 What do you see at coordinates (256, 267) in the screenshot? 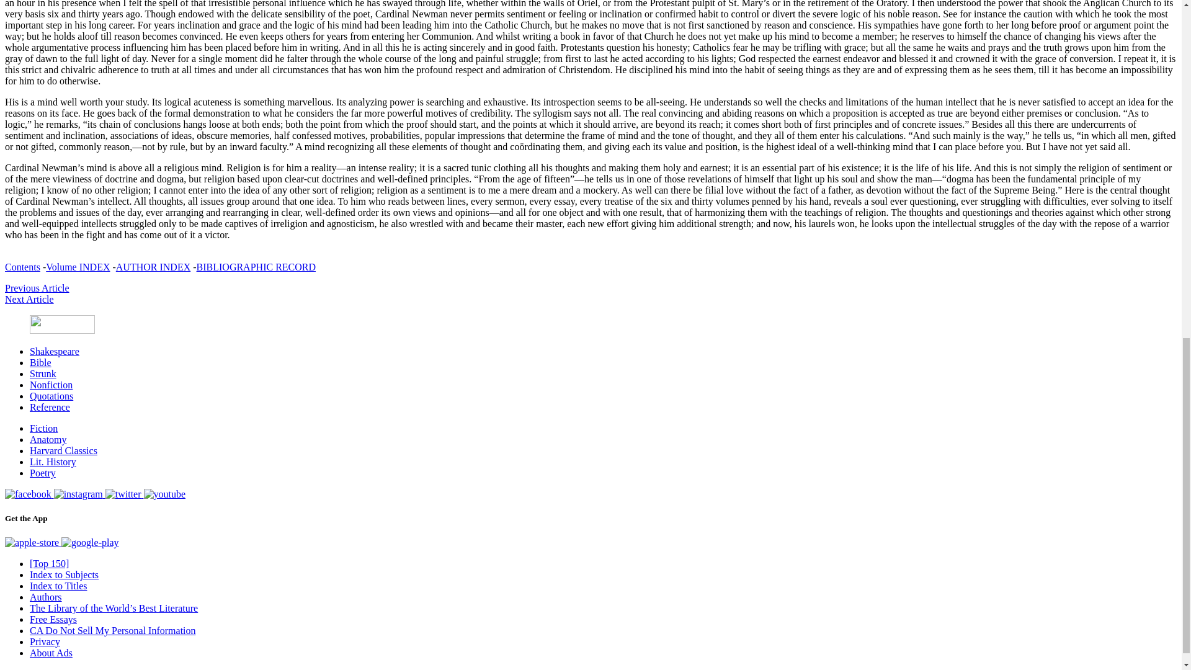
I see `BIBLIOGRAPHIC RECORD` at bounding box center [256, 267].